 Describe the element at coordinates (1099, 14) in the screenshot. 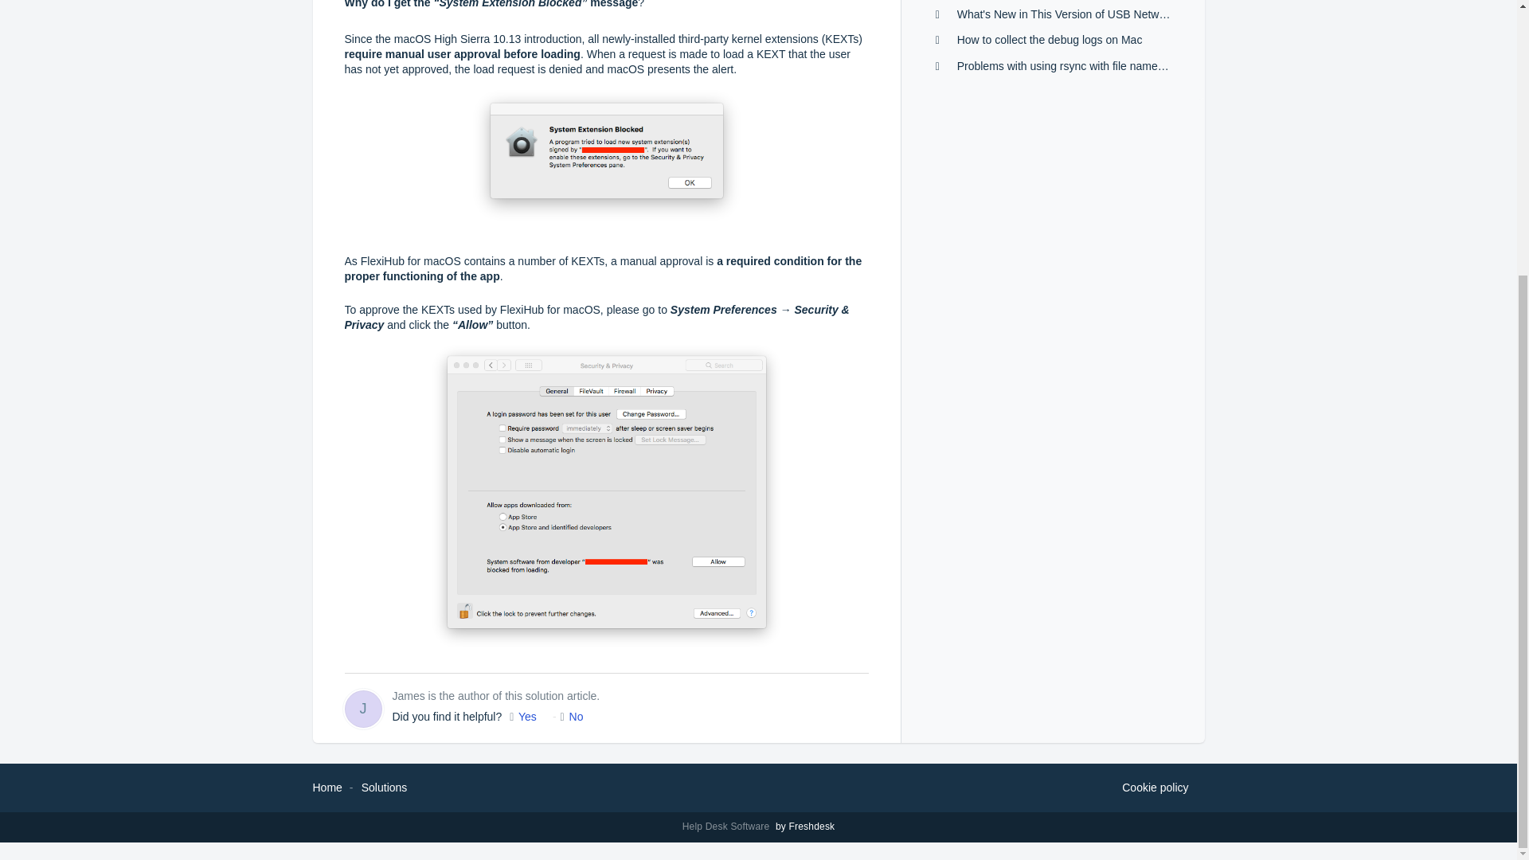

I see `What's New in This Version of USB Network Gate for Mac` at that location.